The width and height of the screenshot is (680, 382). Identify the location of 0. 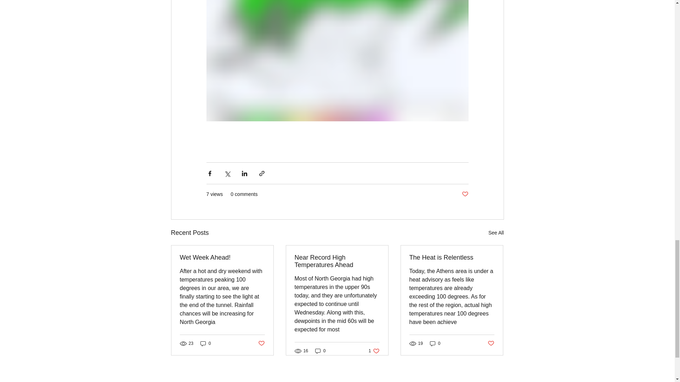
(222, 257).